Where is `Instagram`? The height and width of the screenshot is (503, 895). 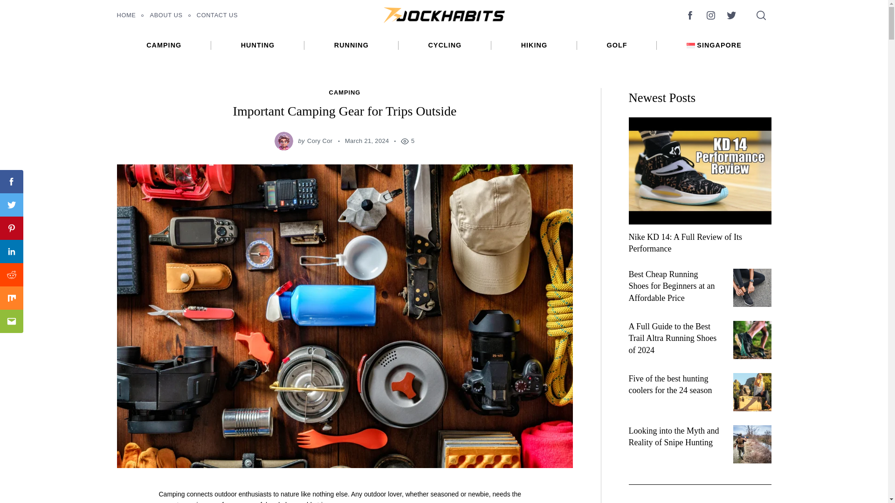 Instagram is located at coordinates (710, 15).